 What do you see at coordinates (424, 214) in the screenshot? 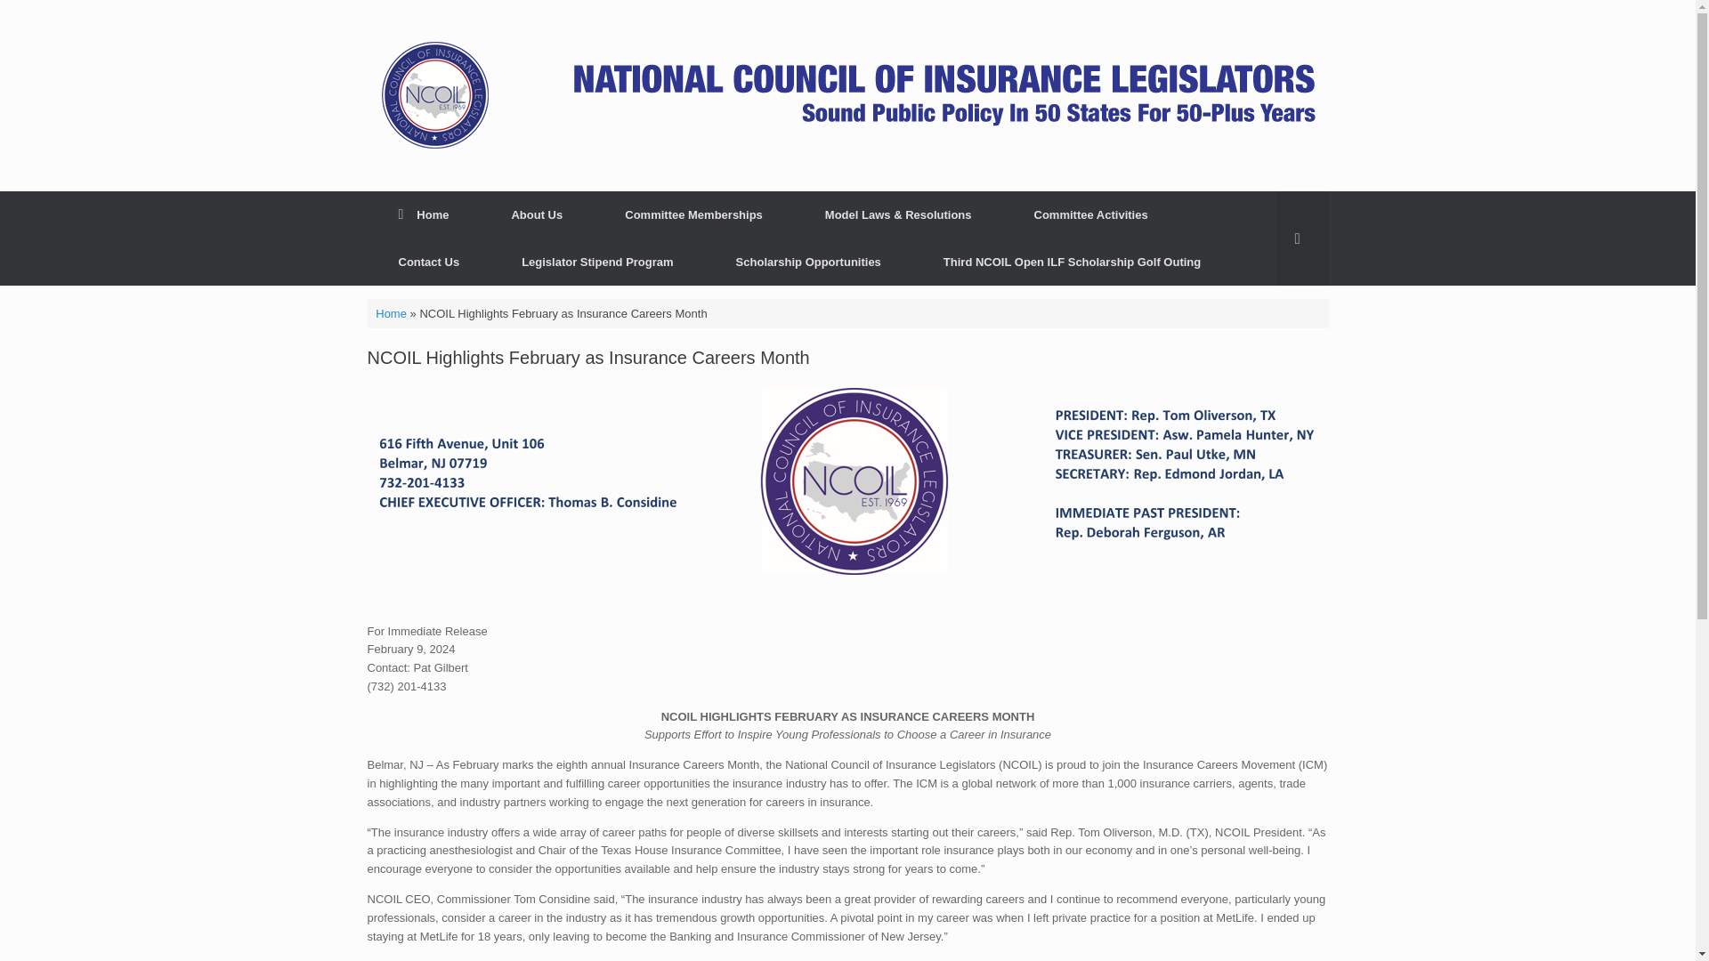
I see `Home` at bounding box center [424, 214].